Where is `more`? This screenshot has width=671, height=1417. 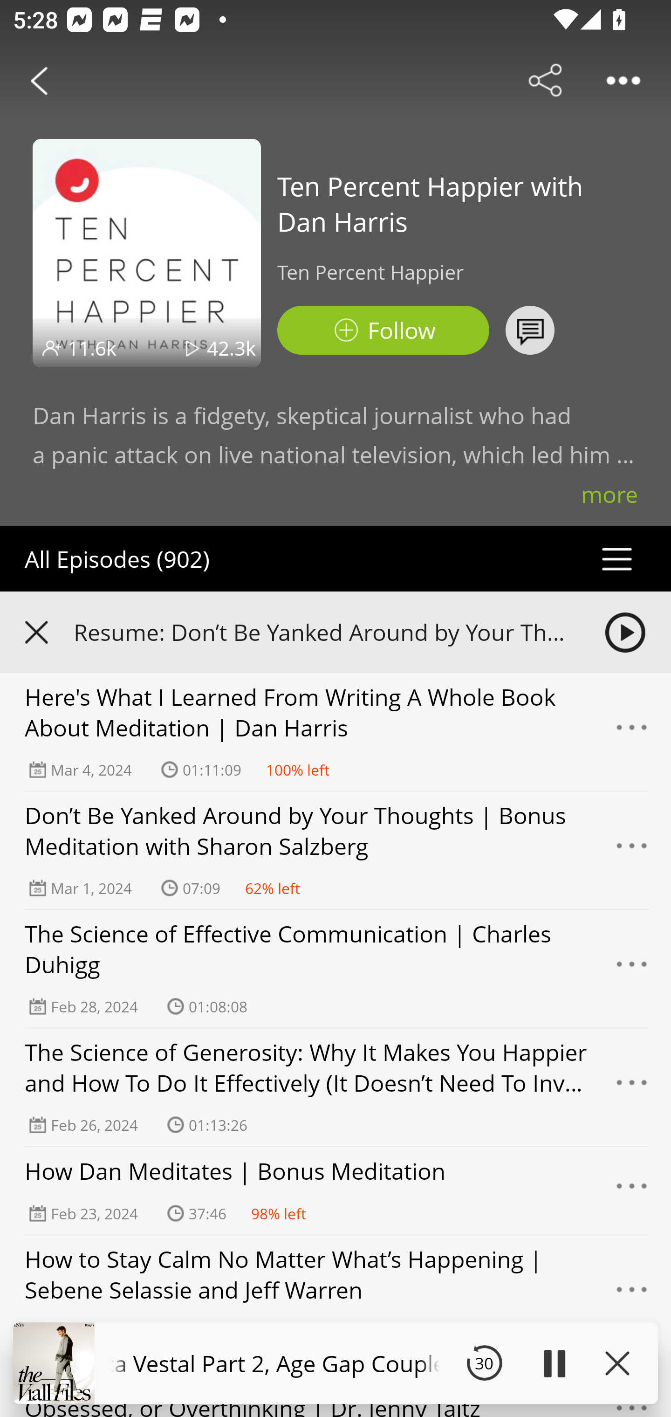 more is located at coordinates (609, 494).